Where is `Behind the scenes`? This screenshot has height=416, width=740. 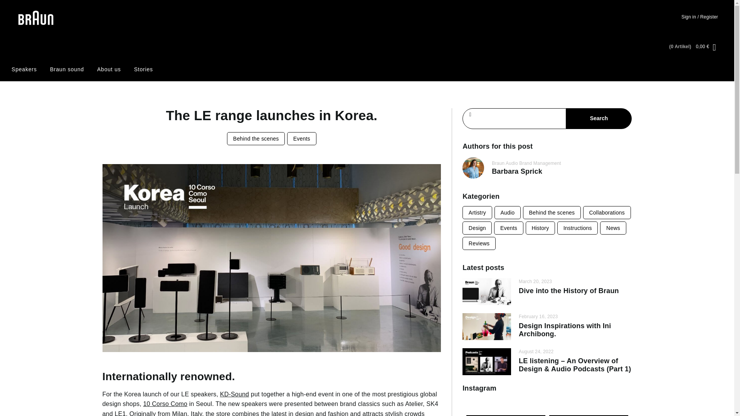
Behind the scenes is located at coordinates (256, 139).